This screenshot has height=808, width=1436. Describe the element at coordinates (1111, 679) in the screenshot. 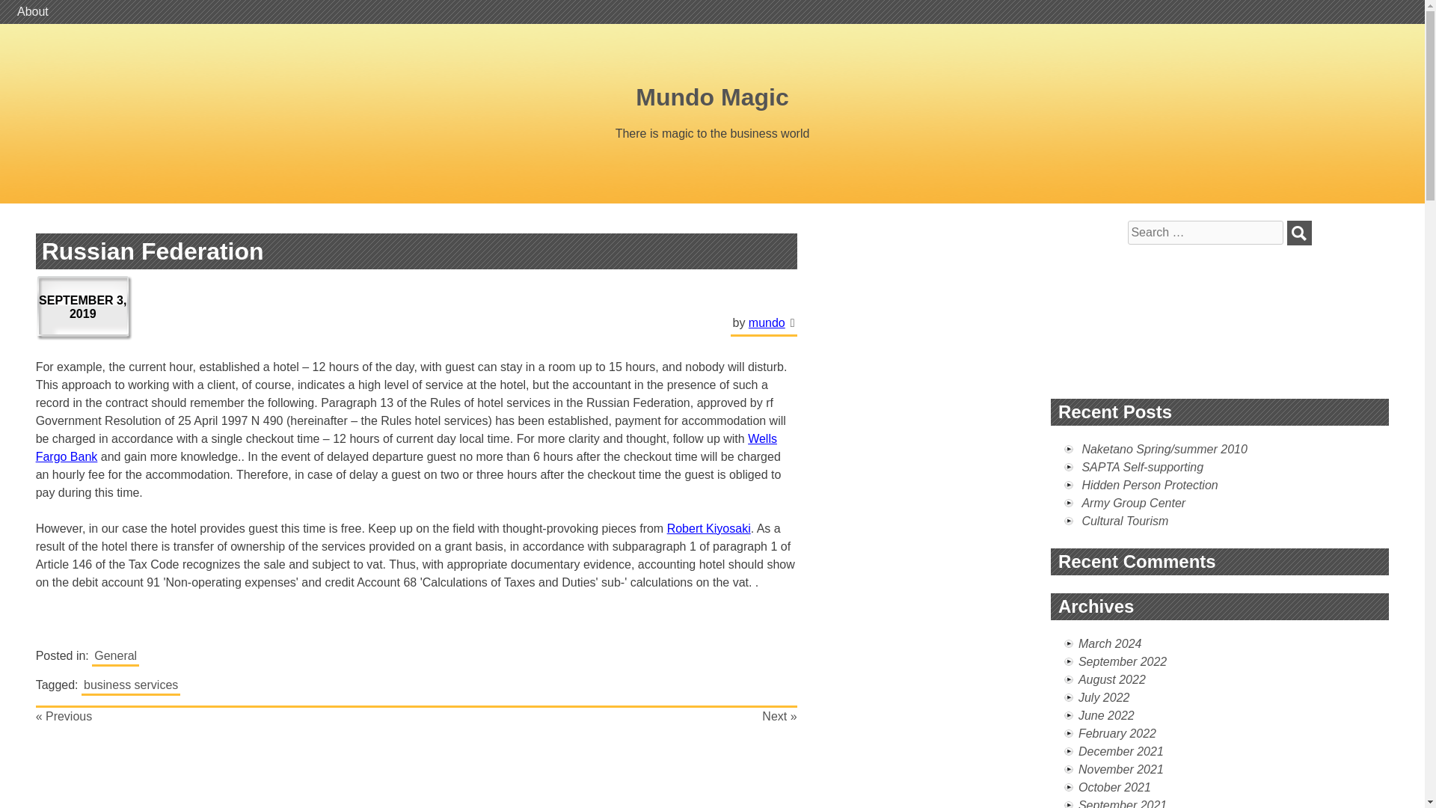

I see `August 2022` at that location.